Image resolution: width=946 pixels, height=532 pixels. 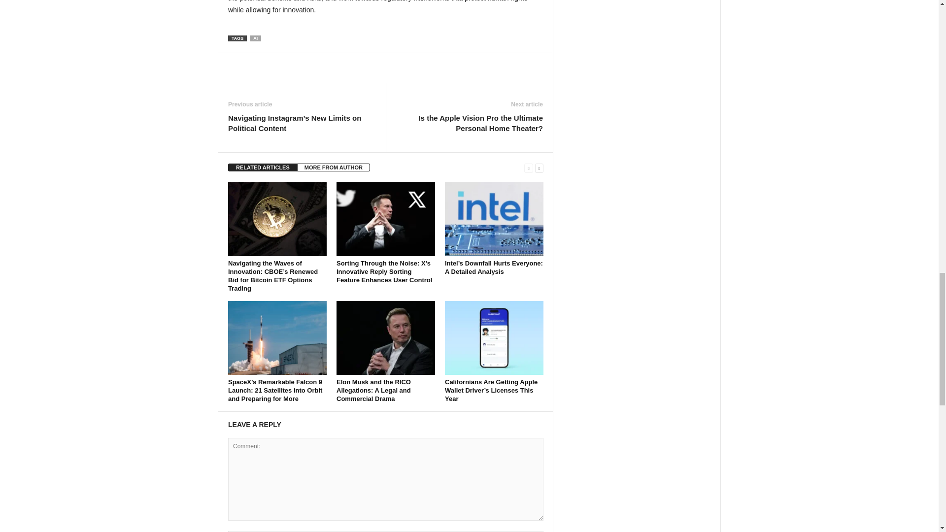 What do you see at coordinates (263, 167) in the screenshot?
I see `RELATED ARTICLES` at bounding box center [263, 167].